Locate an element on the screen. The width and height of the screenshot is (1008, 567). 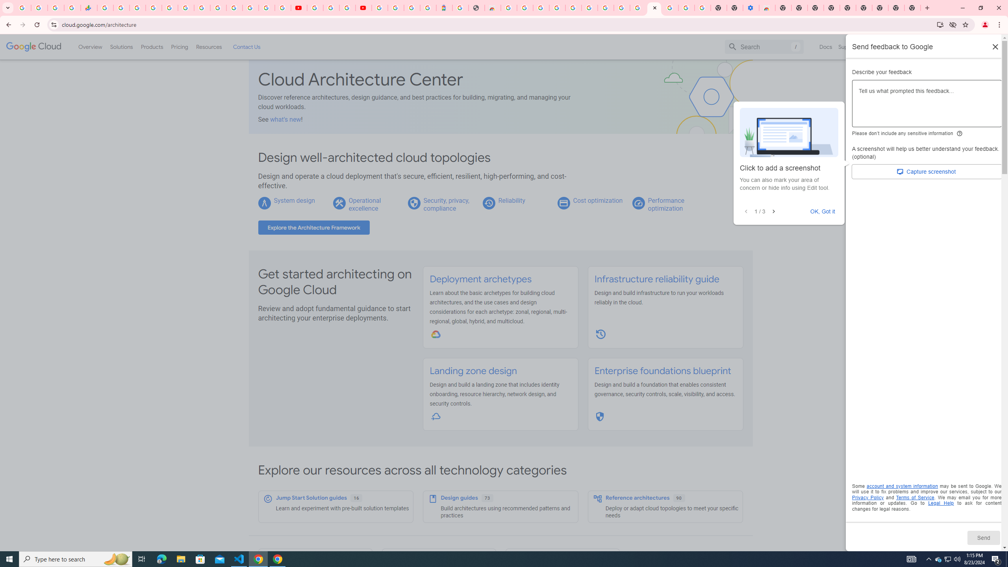
Describe your feedback is located at coordinates (927, 106).